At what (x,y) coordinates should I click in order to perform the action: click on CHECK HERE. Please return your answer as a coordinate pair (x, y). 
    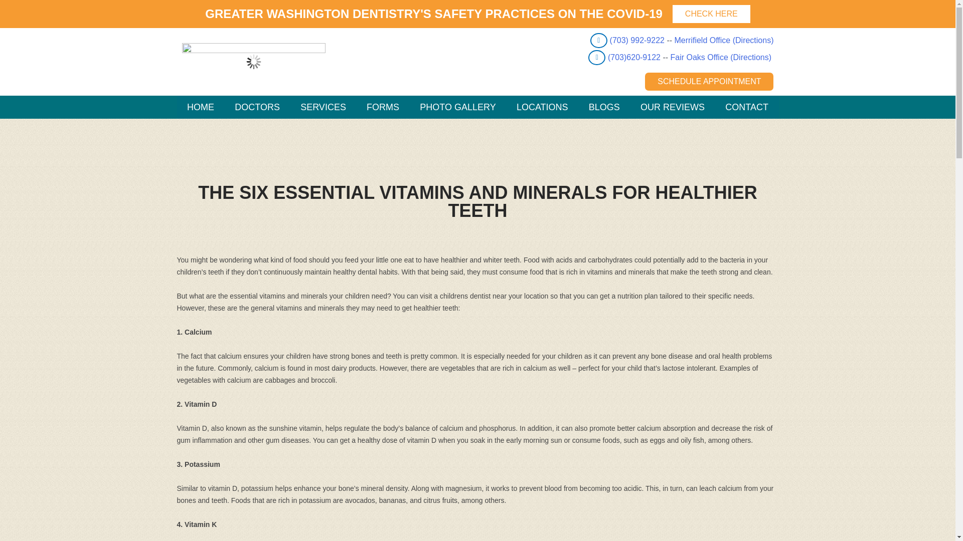
    Looking at the image, I should click on (711, 14).